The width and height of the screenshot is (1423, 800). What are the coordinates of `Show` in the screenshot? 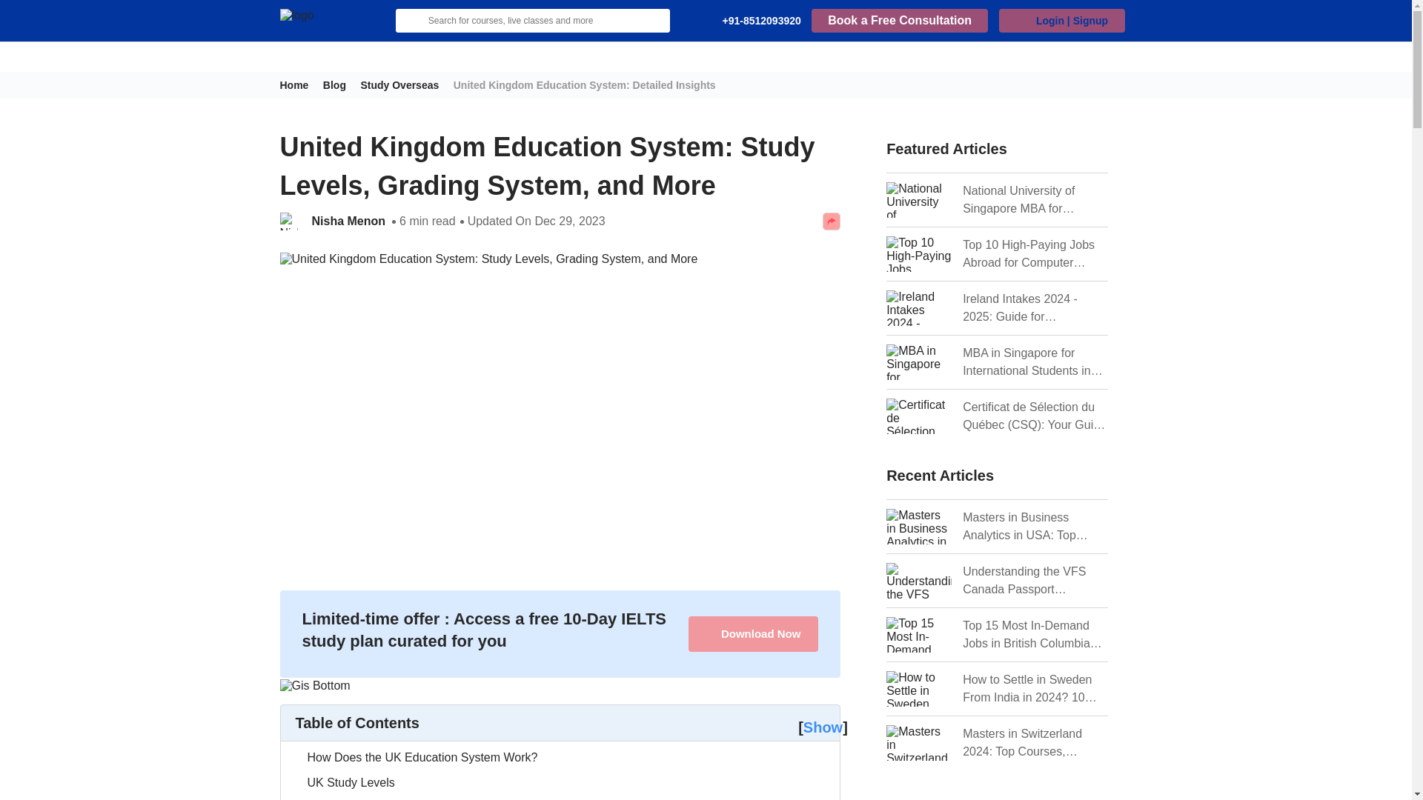 It's located at (823, 727).